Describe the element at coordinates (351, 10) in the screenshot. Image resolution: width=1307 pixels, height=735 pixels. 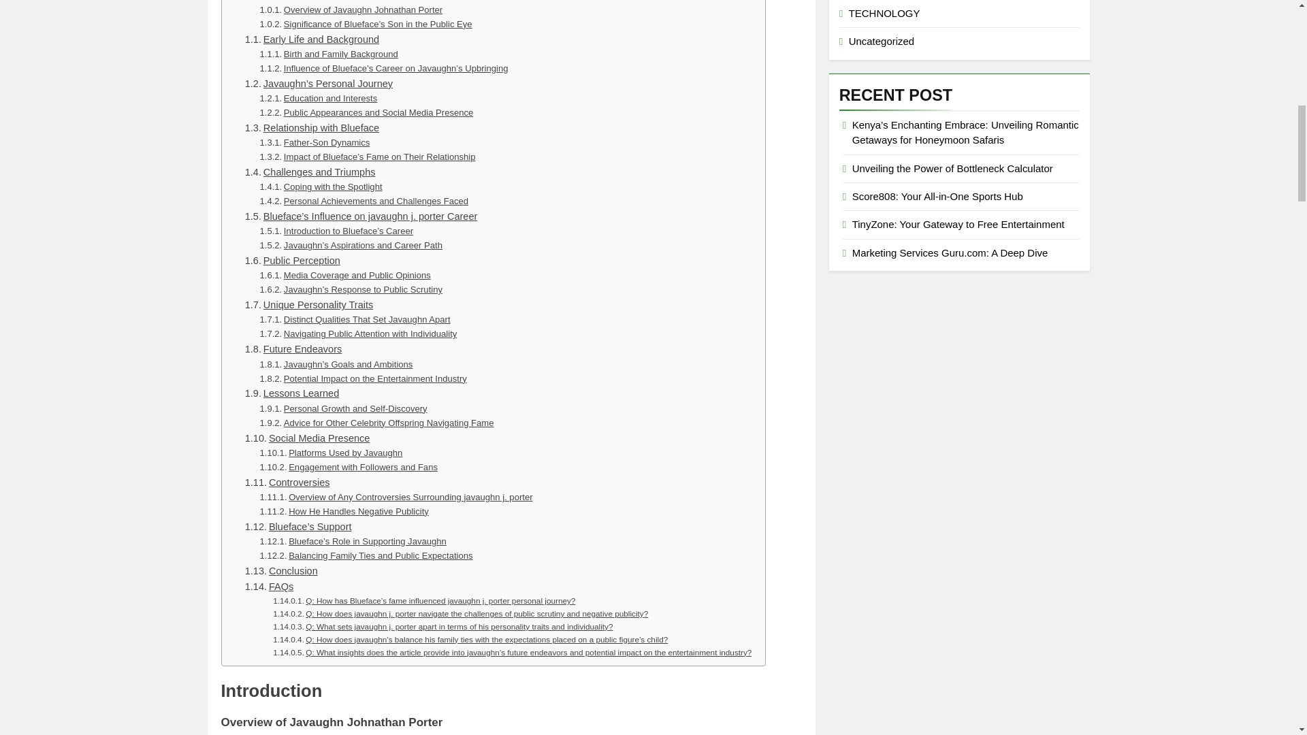
I see `Overview of Javaughn Johnathan Porter` at that location.